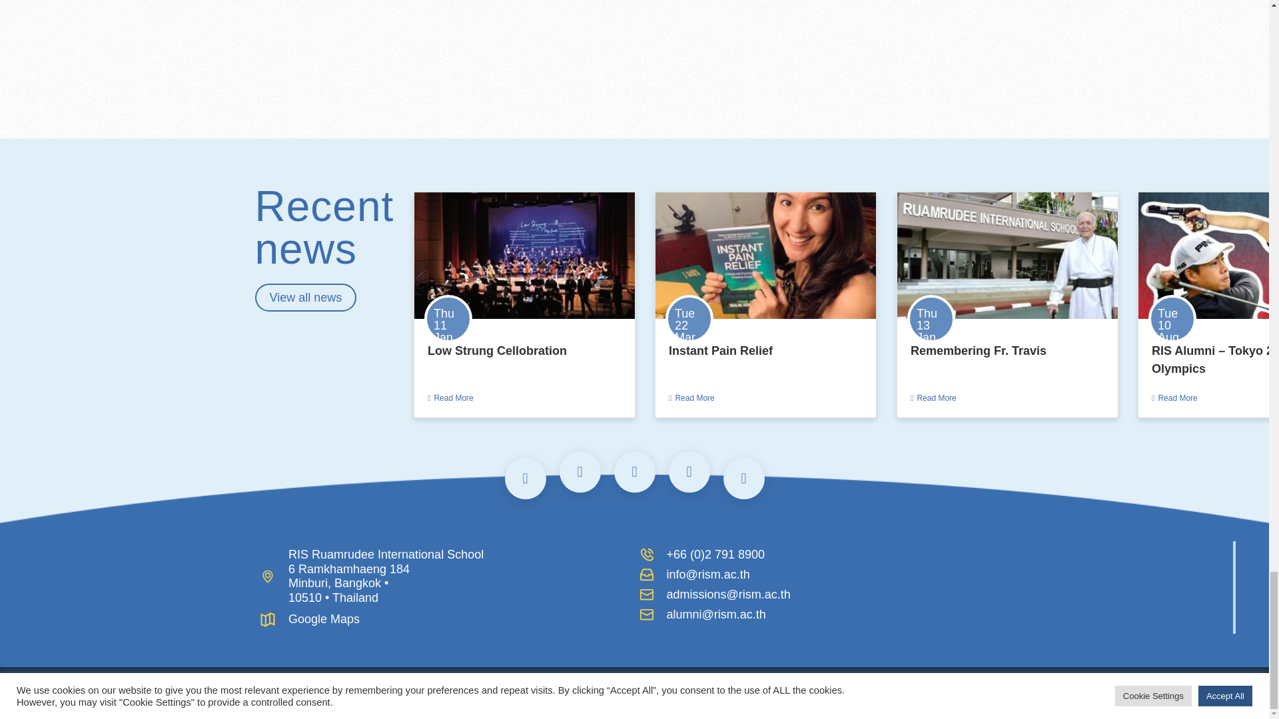  Describe the element at coordinates (497, 350) in the screenshot. I see `Low Strung Cellobration` at that location.